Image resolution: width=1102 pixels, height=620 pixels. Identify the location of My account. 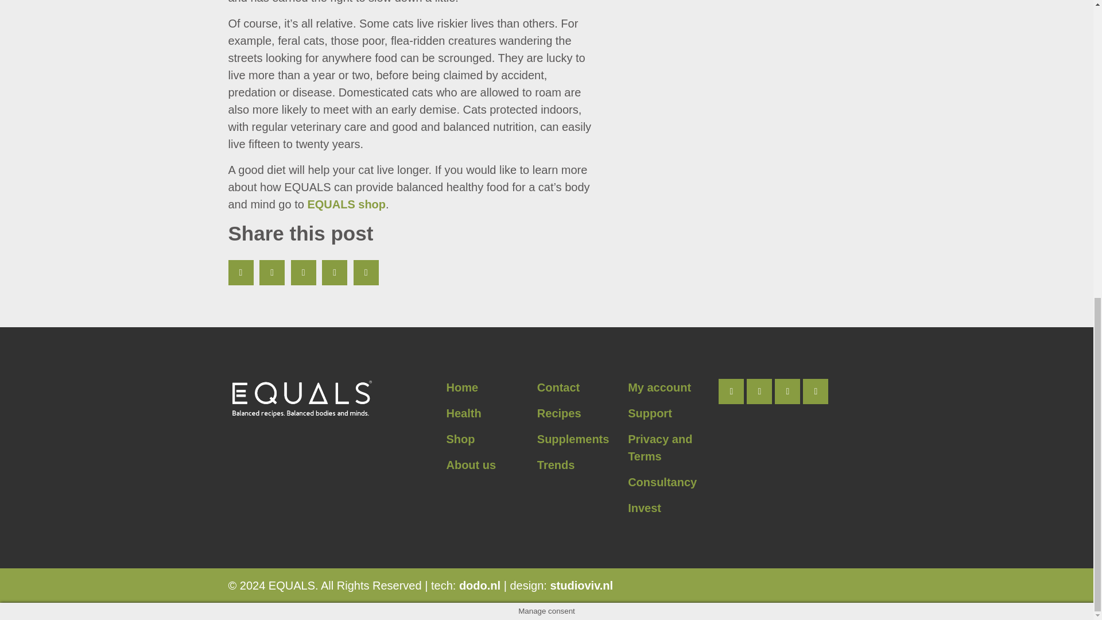
(659, 387).